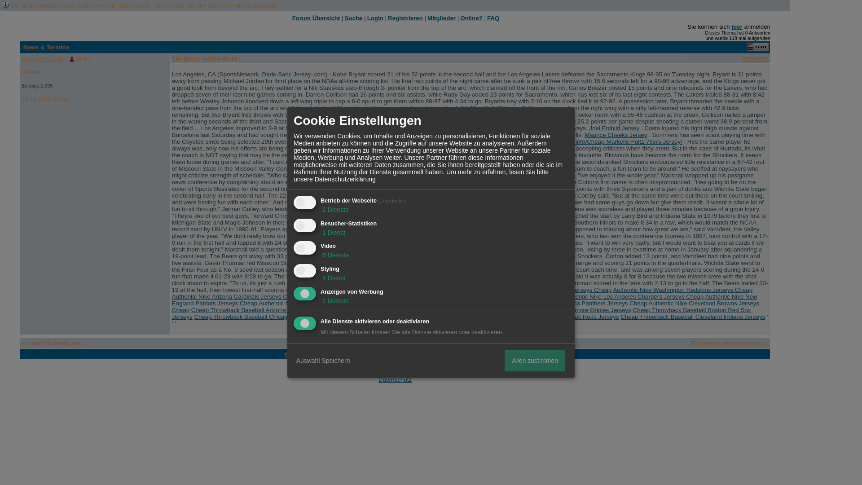  I want to click on Cheap Throwback Baseball Cincinnati Reds Jerseys, so click(550, 316).